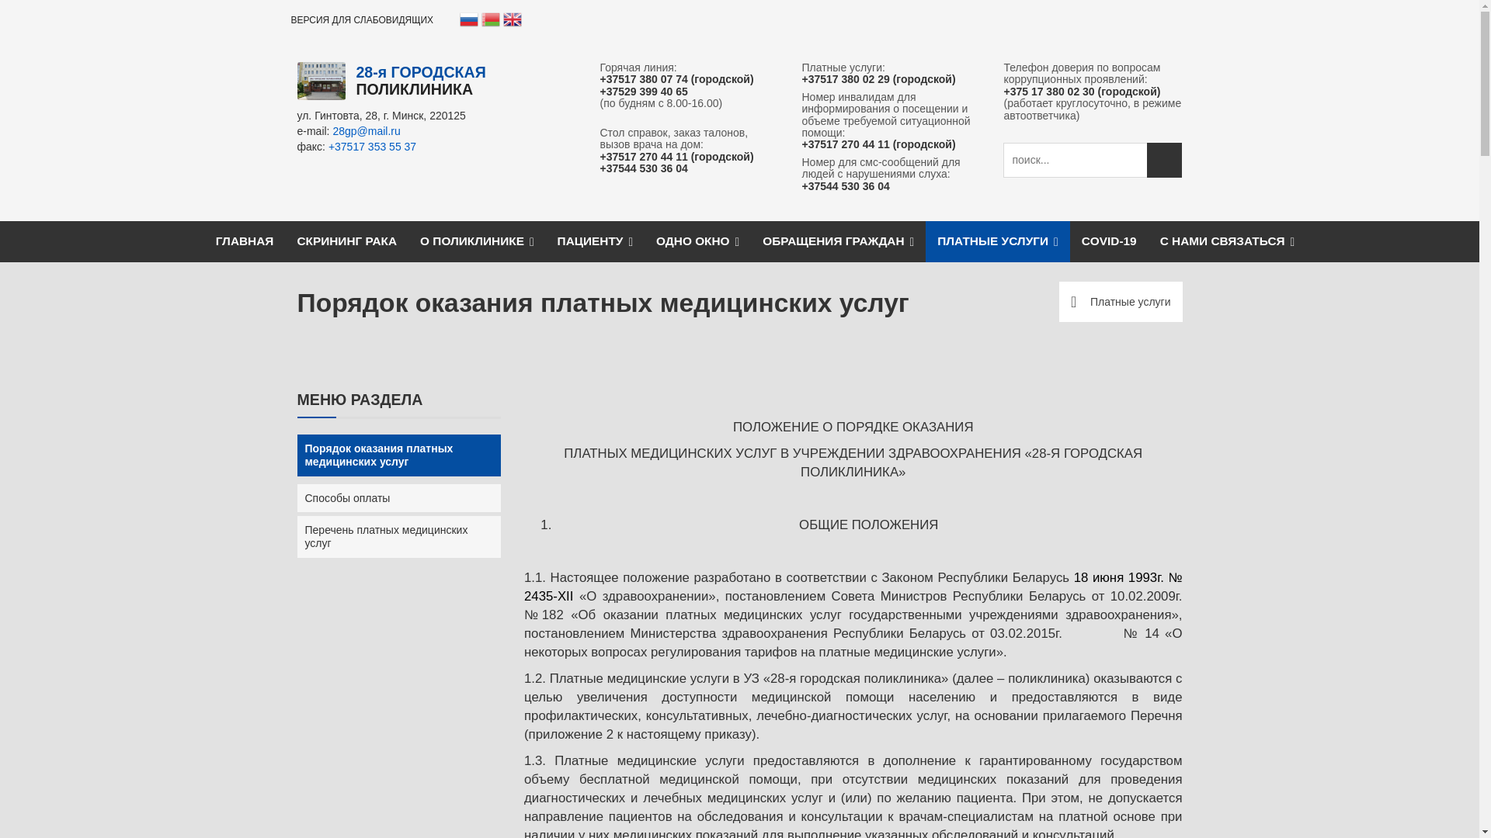 Image resolution: width=1491 pixels, height=838 pixels. I want to click on 28gp@mail.ru, so click(367, 131).